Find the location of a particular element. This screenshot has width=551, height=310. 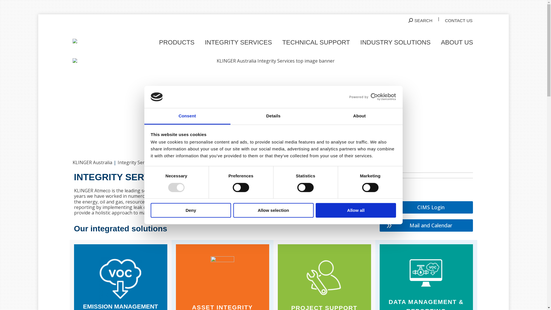

Allow all is located at coordinates (356, 210).